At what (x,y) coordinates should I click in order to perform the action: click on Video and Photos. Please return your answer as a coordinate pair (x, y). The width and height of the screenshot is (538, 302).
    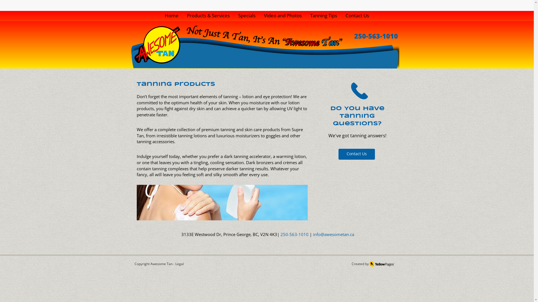
    Looking at the image, I should click on (282, 16).